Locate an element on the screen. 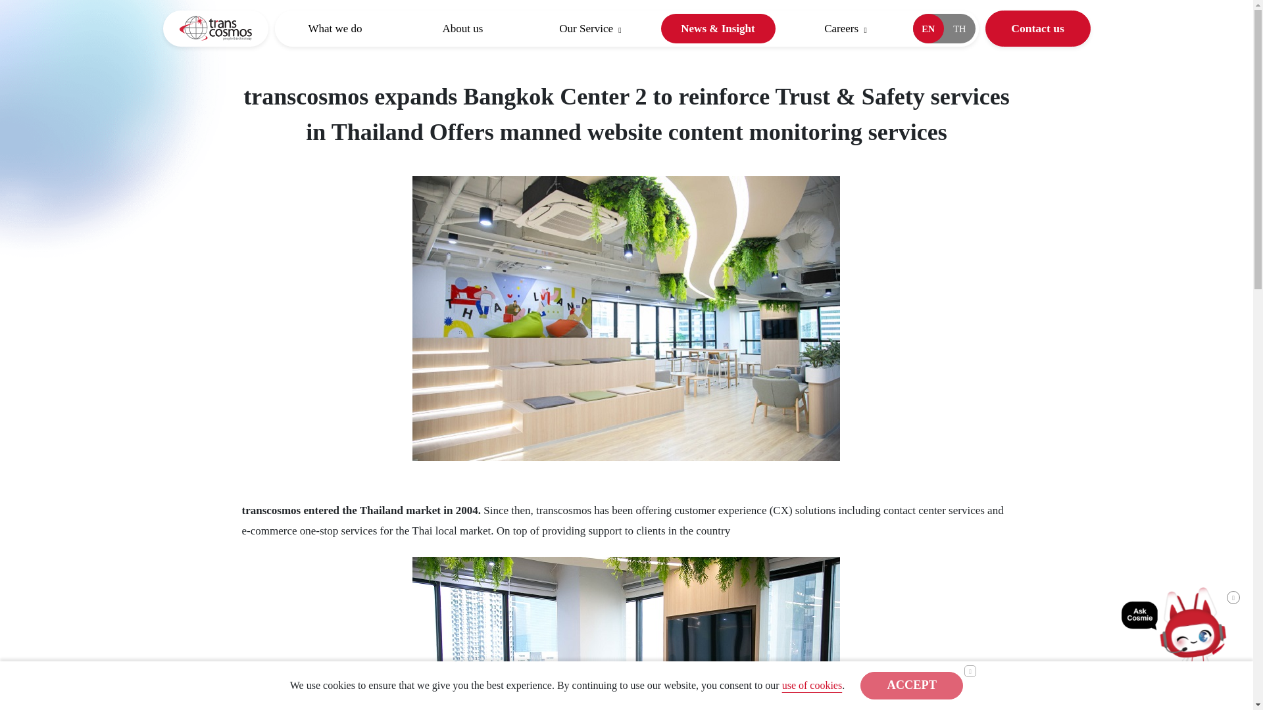 This screenshot has height=710, width=1263. Our Service is located at coordinates (589, 28).